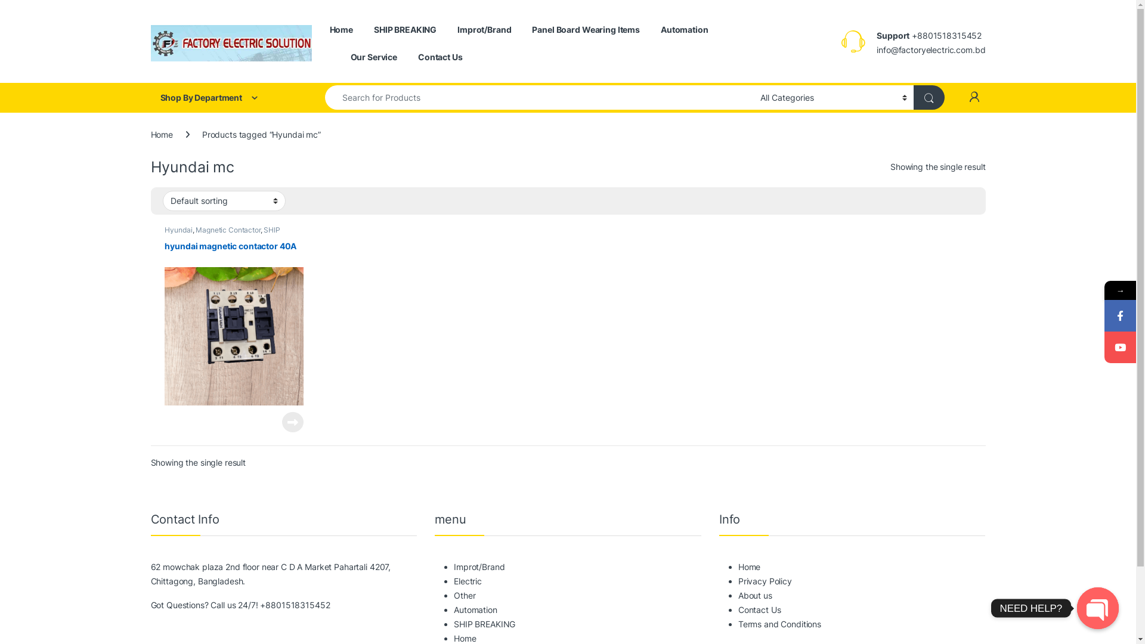  Describe the element at coordinates (228, 230) in the screenshot. I see `Magnetic Contactor` at that location.